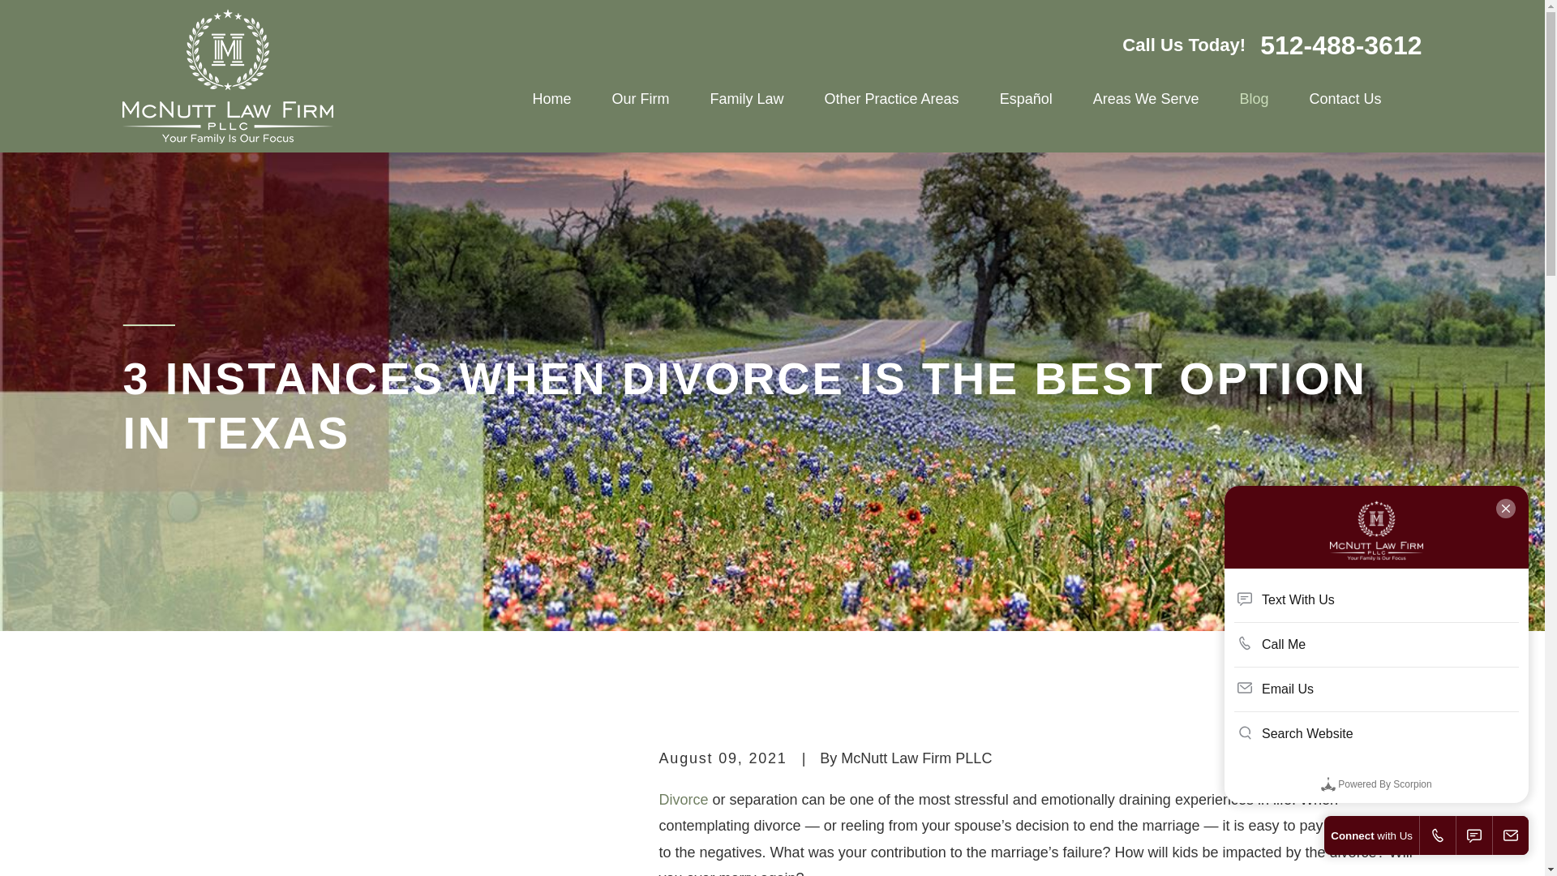  I want to click on Family Law, so click(747, 99).